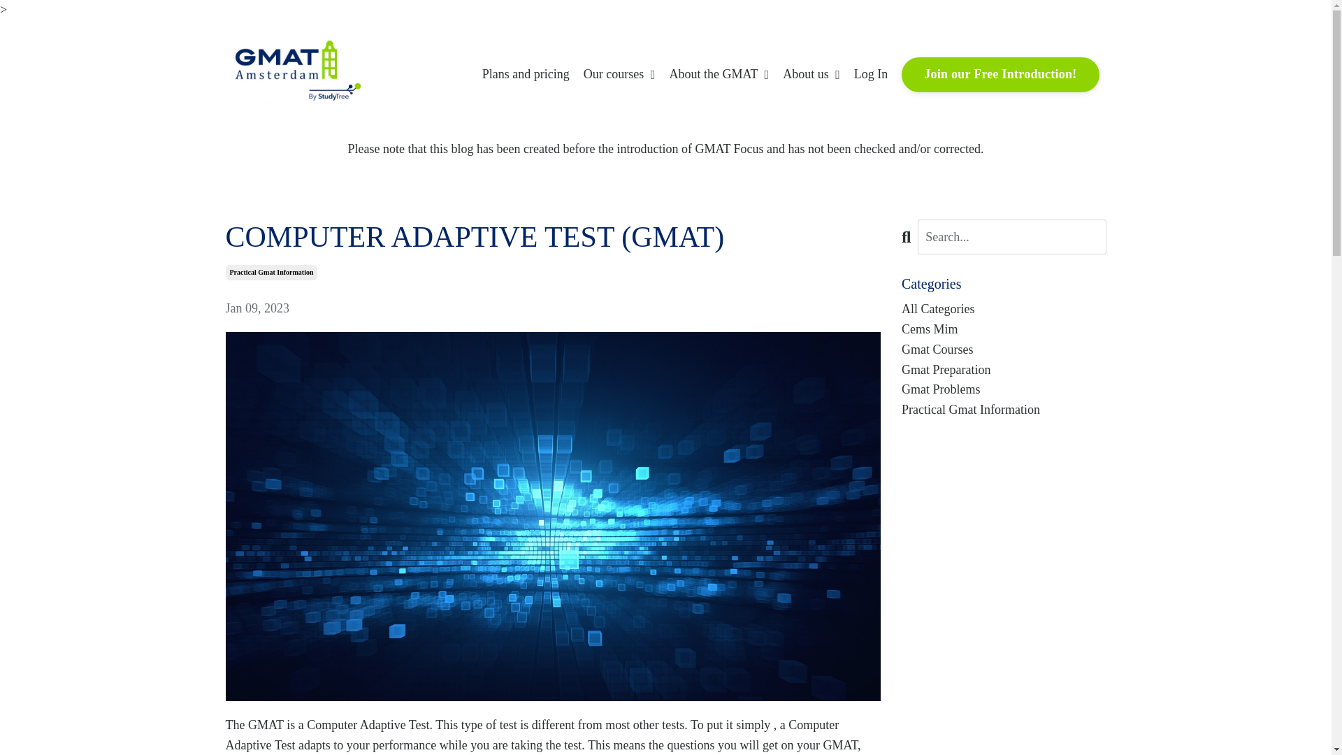 The width and height of the screenshot is (1342, 755). I want to click on About us, so click(811, 74).